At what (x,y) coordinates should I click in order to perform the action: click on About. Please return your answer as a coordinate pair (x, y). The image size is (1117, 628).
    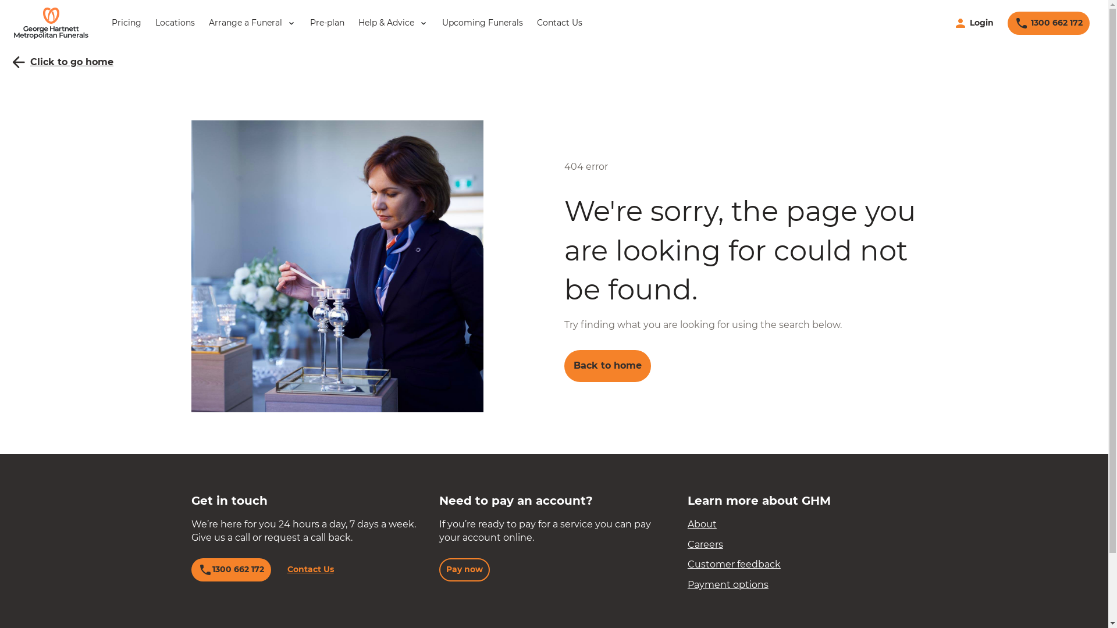
    Looking at the image, I should click on (702, 524).